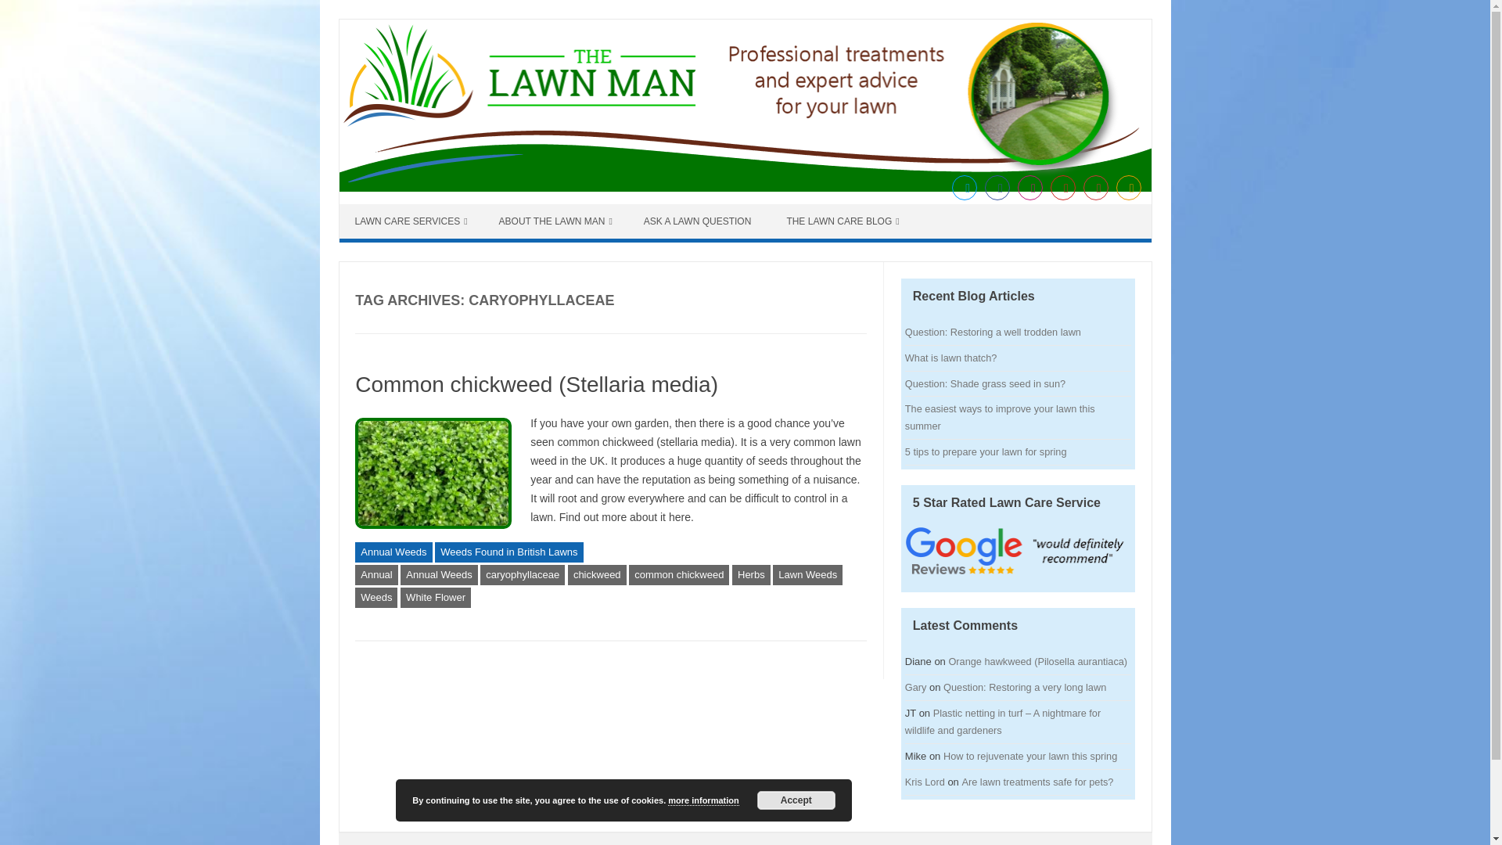 This screenshot has height=845, width=1502. I want to click on The Lawn Man, so click(745, 188).